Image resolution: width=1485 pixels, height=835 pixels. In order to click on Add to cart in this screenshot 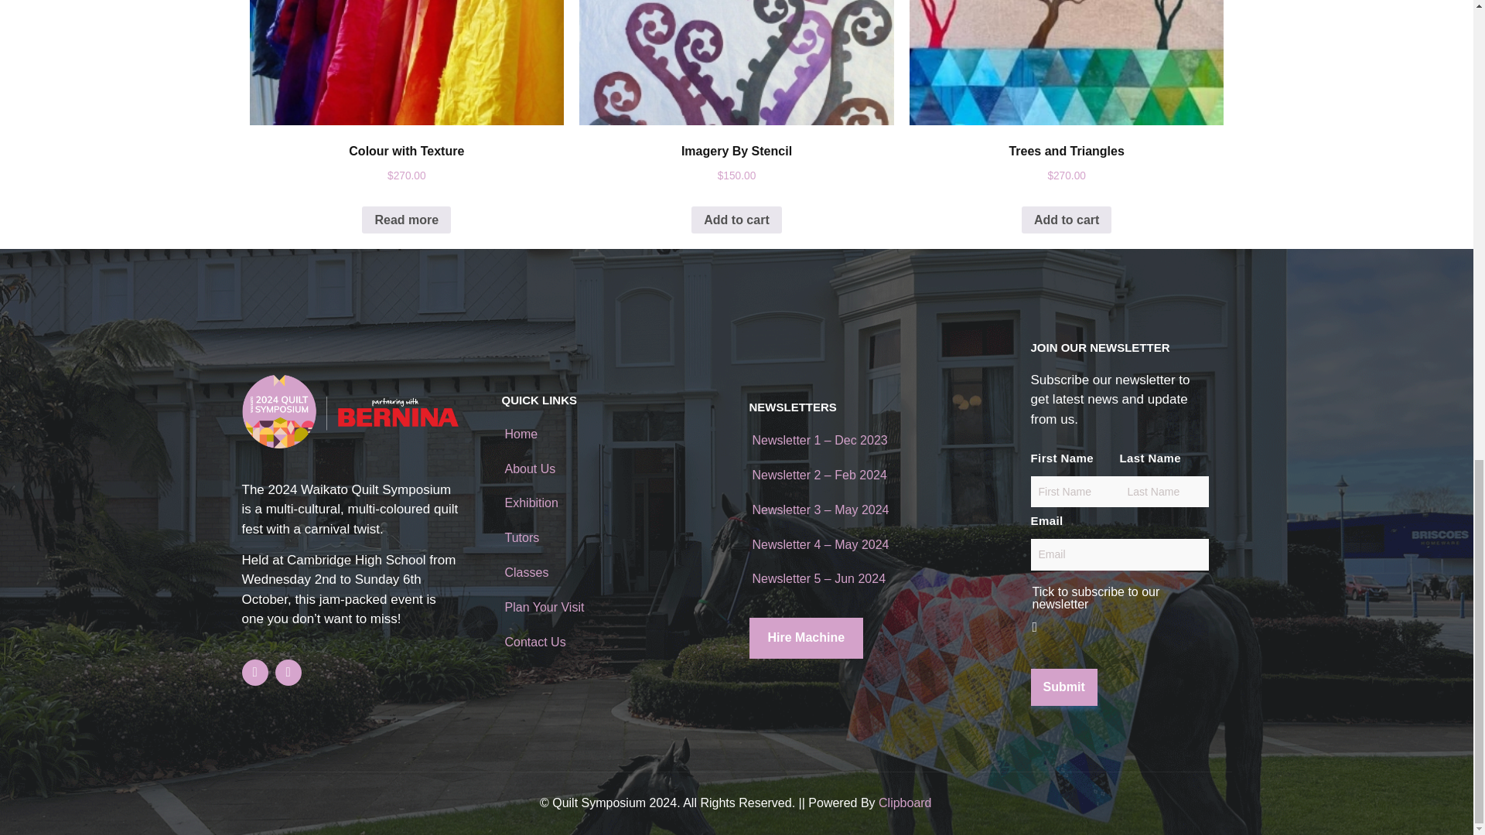, I will do `click(736, 220)`.